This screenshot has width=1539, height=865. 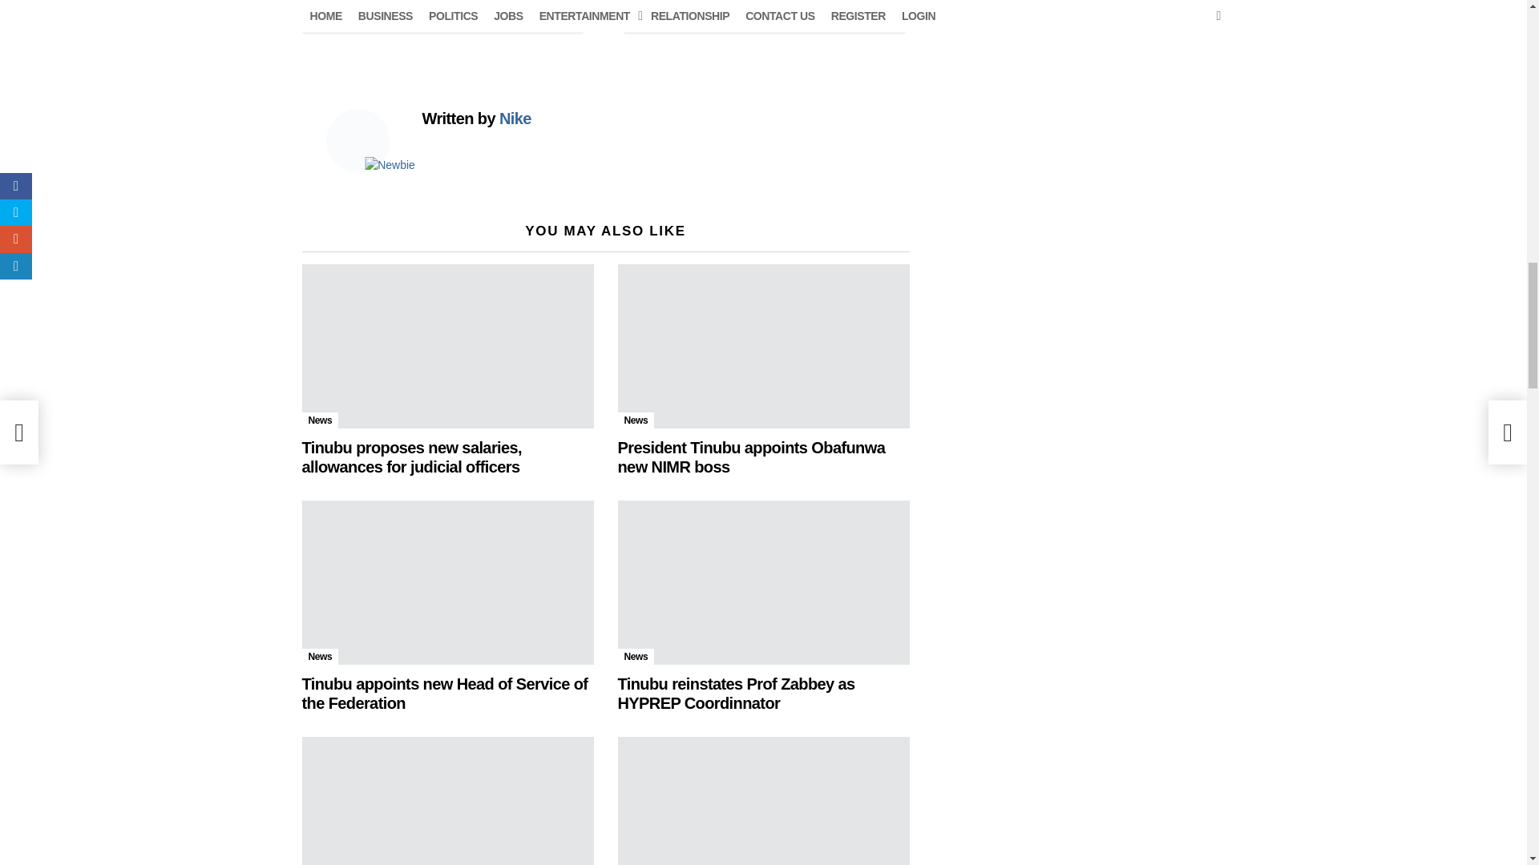 What do you see at coordinates (320, 420) in the screenshot?
I see `News` at bounding box center [320, 420].